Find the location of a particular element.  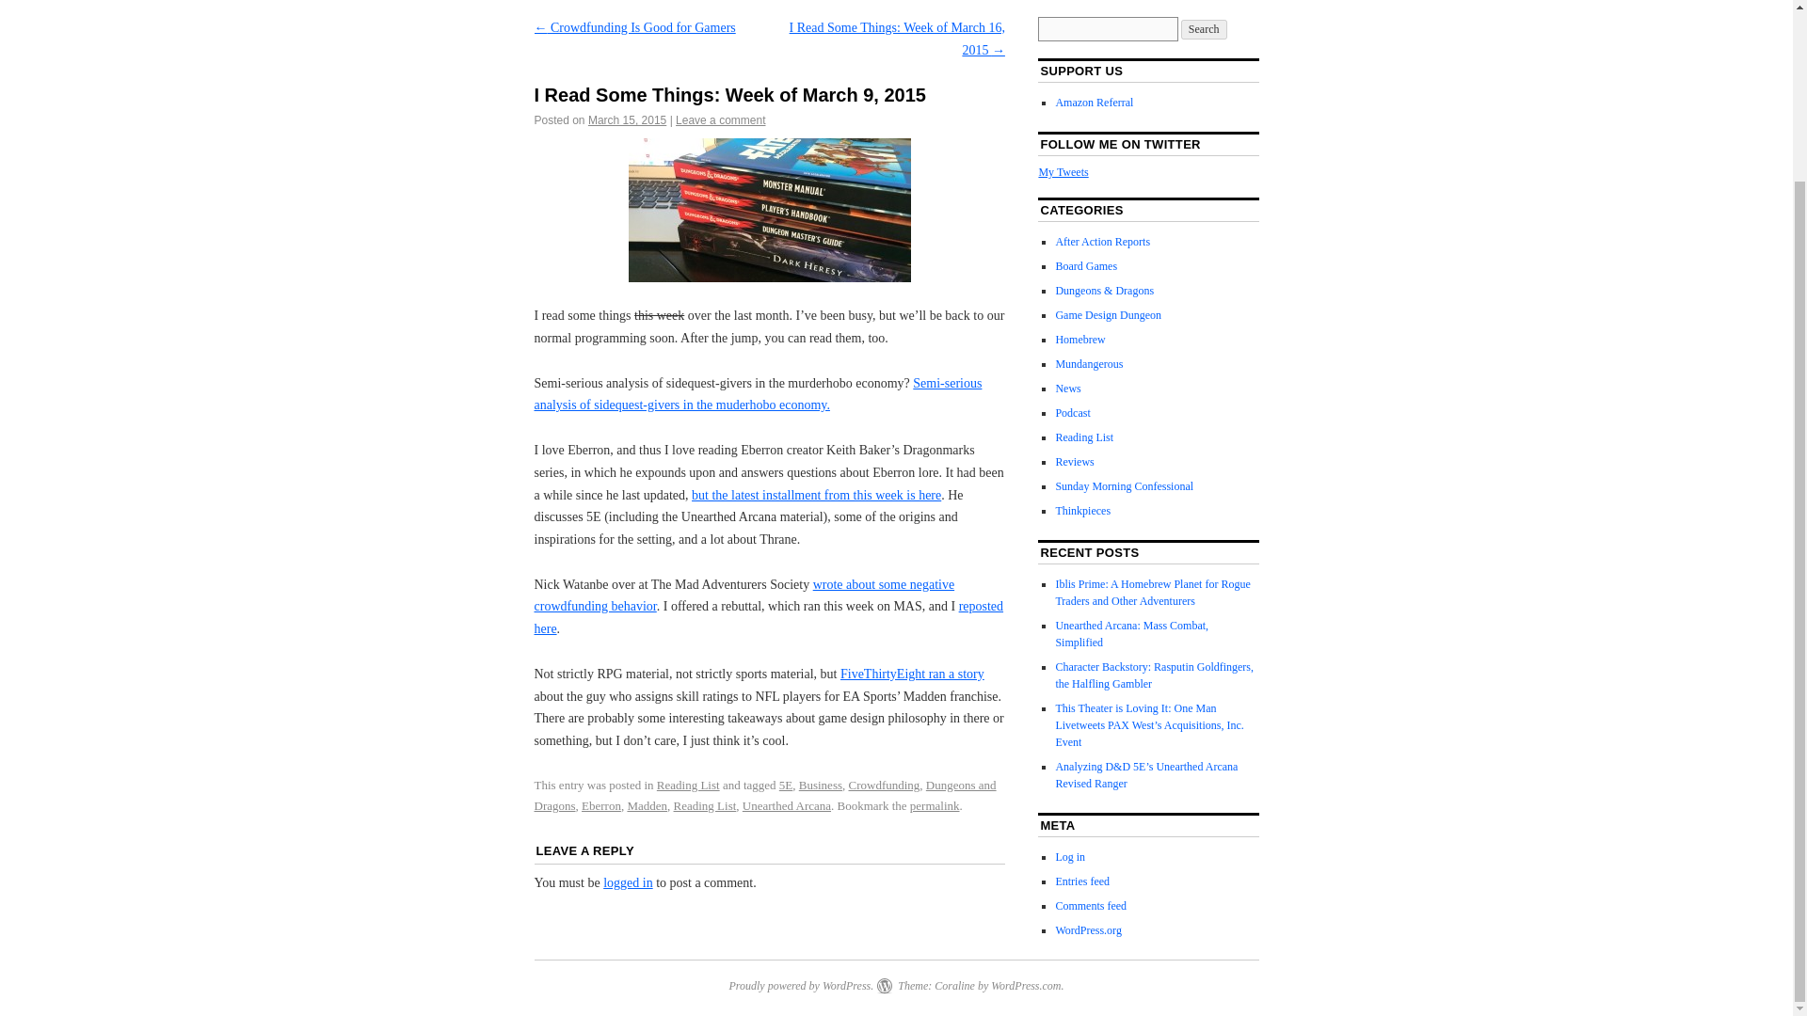

After Action Reports is located at coordinates (1102, 241).